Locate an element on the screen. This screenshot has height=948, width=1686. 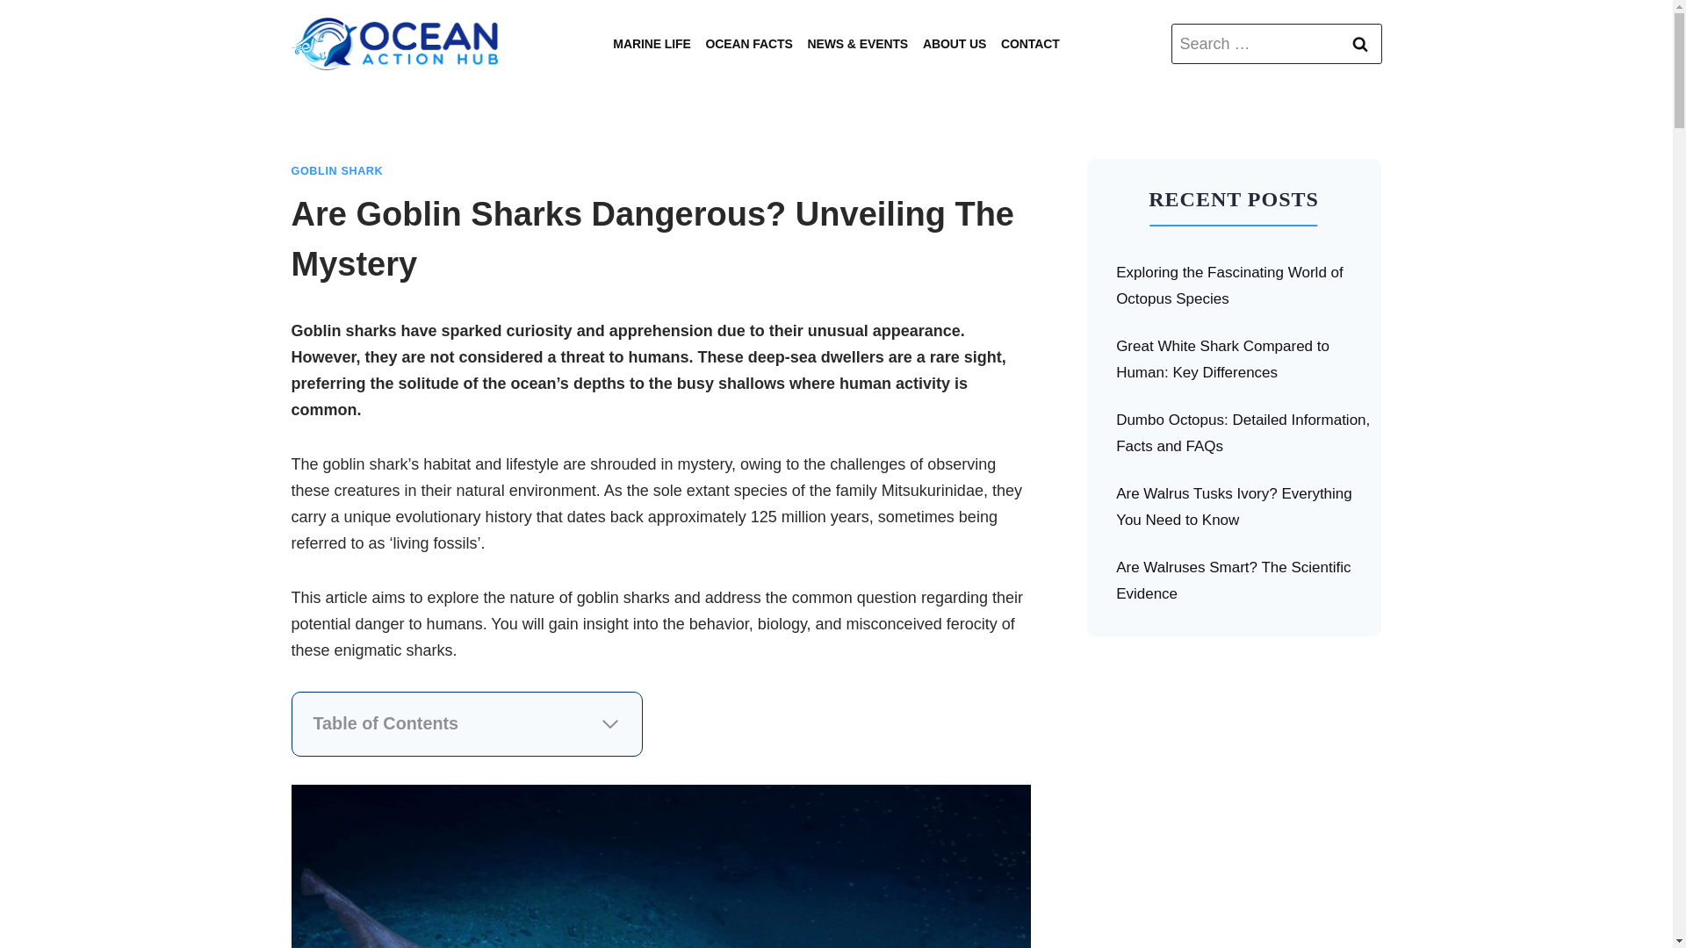
CONTACT is located at coordinates (1031, 44).